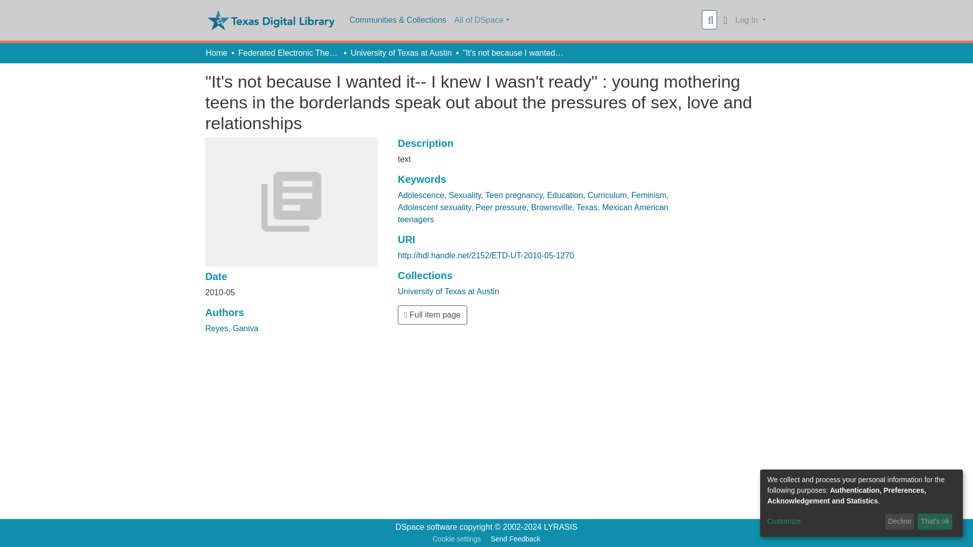  I want to click on Feminism, so click(649, 195).